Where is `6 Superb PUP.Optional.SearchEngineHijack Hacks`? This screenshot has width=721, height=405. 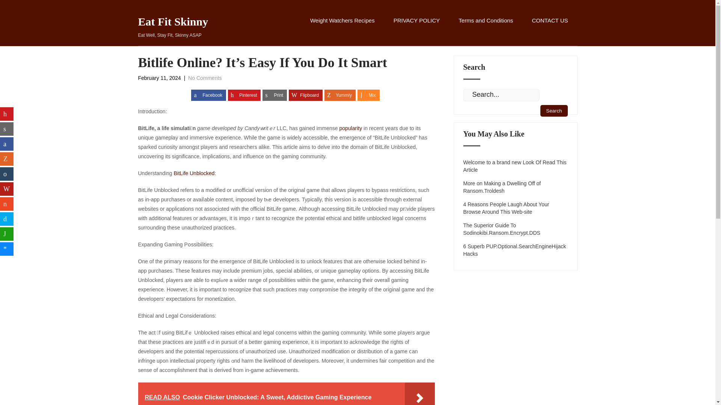 6 Superb PUP.Optional.SearchEngineHijack Hacks is located at coordinates (516, 250).